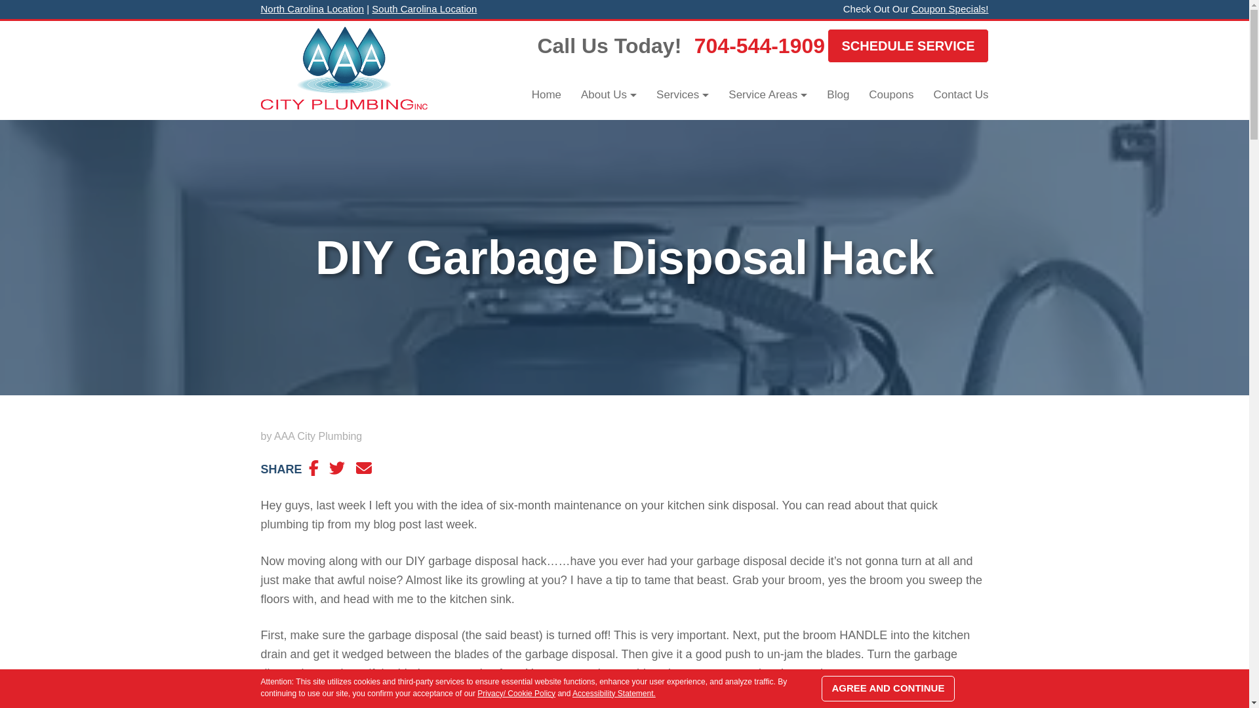  Describe the element at coordinates (547, 94) in the screenshot. I see `Home` at that location.